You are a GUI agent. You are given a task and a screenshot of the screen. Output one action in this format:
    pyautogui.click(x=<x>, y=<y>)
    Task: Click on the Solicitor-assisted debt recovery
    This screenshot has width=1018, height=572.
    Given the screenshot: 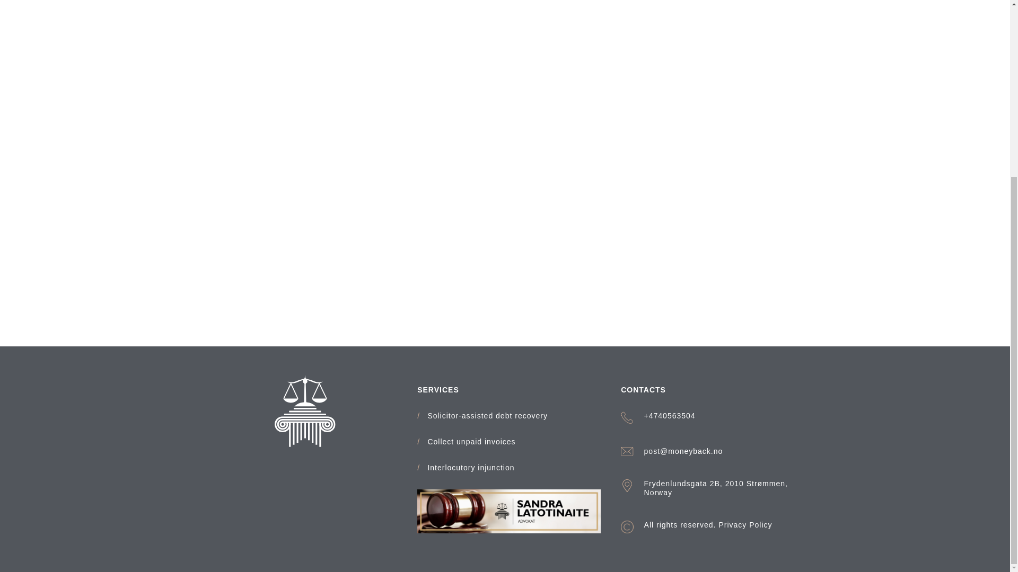 What is the action you would take?
    pyautogui.click(x=487, y=415)
    